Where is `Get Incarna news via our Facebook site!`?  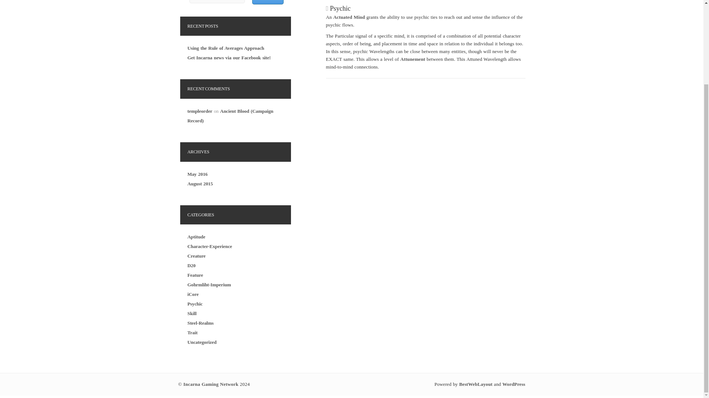 Get Incarna news via our Facebook site! is located at coordinates (229, 57).